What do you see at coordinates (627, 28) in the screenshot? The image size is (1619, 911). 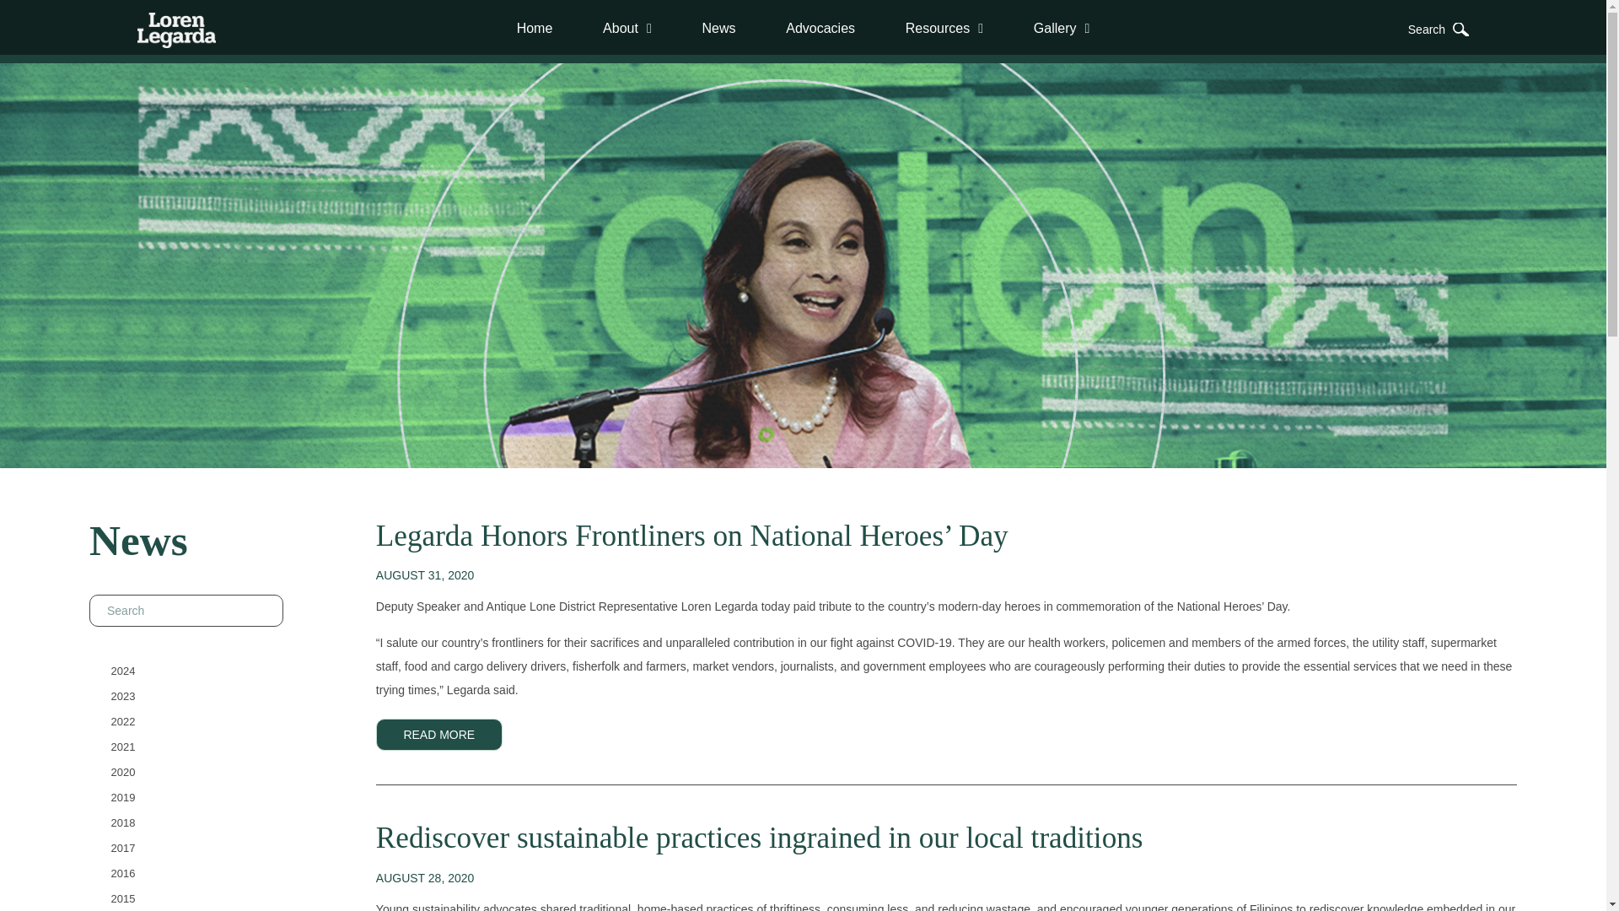 I see `About` at bounding box center [627, 28].